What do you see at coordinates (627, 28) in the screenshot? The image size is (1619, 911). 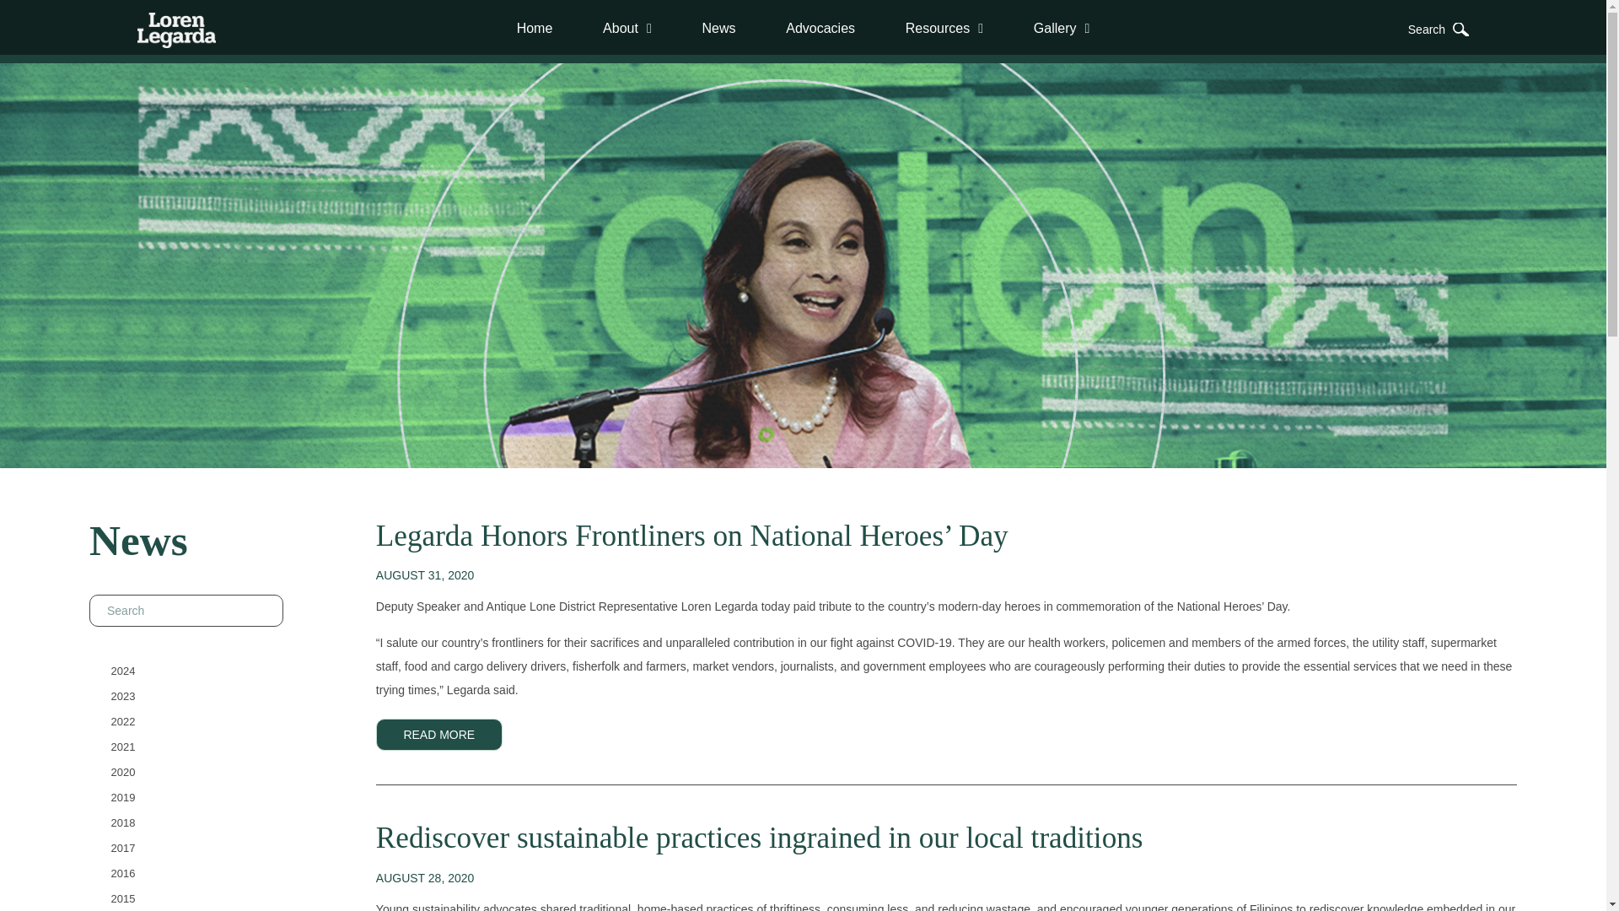 I see `About` at bounding box center [627, 28].